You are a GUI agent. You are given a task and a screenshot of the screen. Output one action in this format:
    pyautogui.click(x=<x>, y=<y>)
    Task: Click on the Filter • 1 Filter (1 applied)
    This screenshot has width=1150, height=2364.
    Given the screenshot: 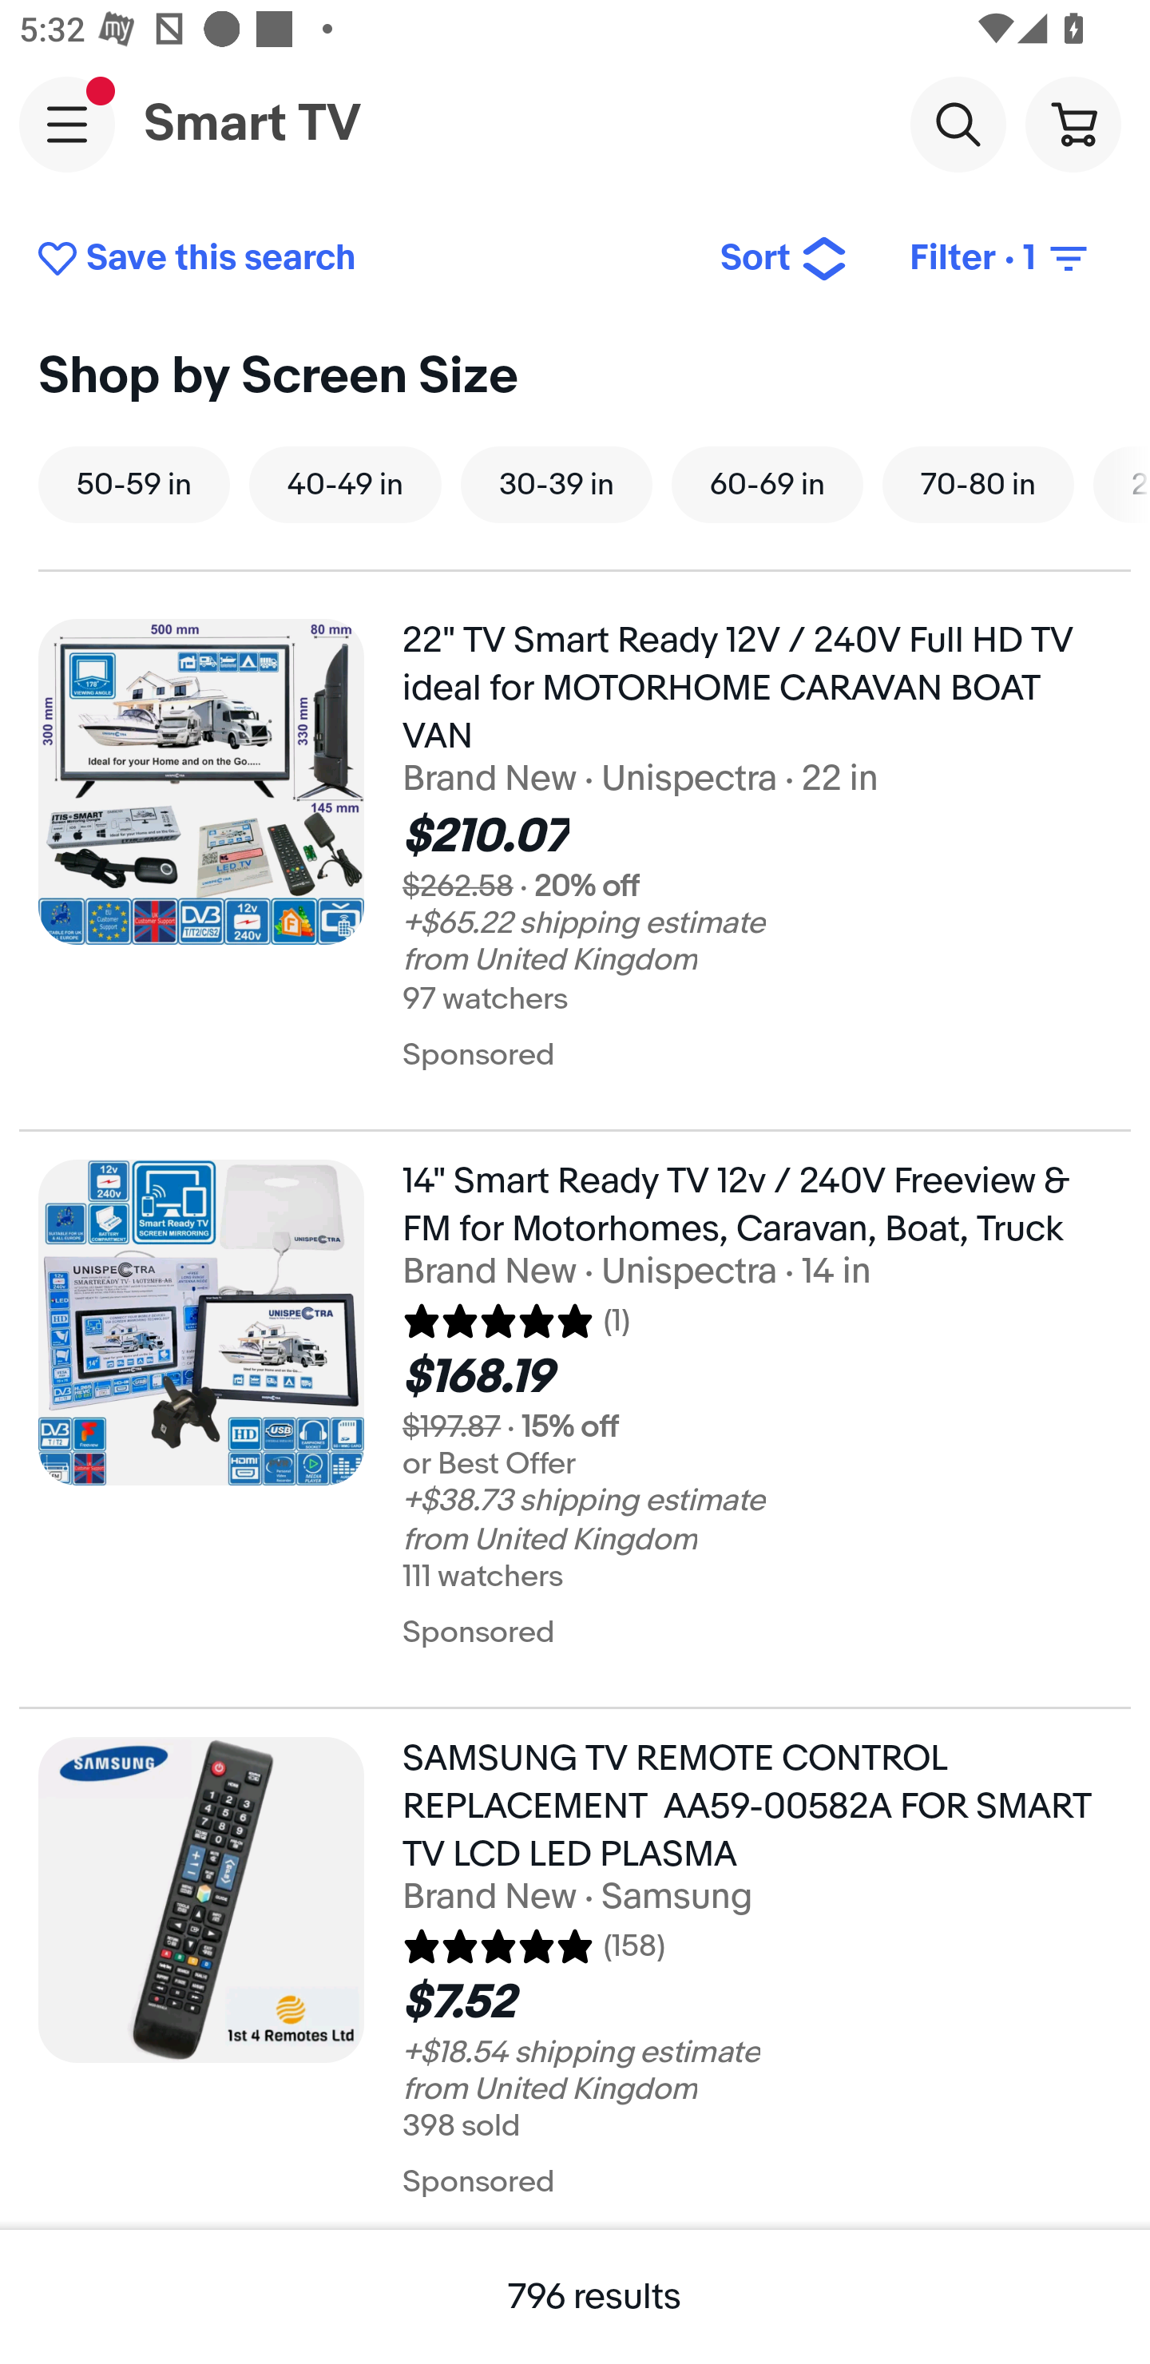 What is the action you would take?
    pyautogui.click(x=1001, y=259)
    